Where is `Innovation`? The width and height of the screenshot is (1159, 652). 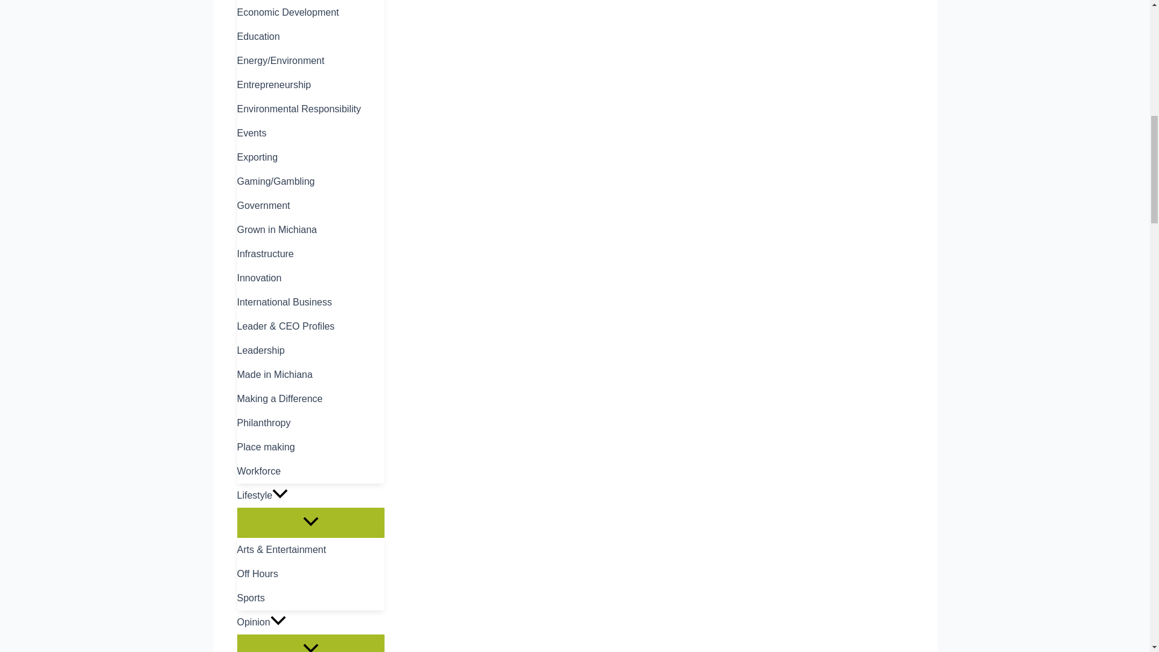 Innovation is located at coordinates (310, 278).